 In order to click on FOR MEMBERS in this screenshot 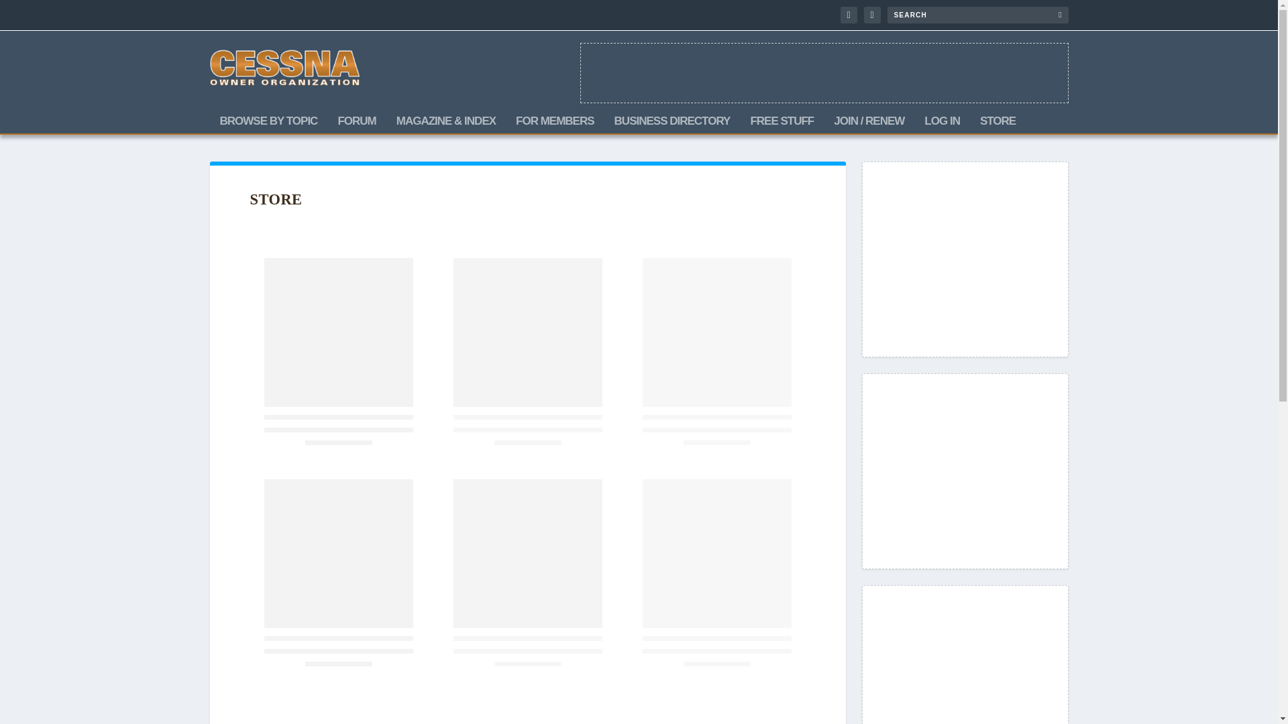, I will do `click(555, 124)`.